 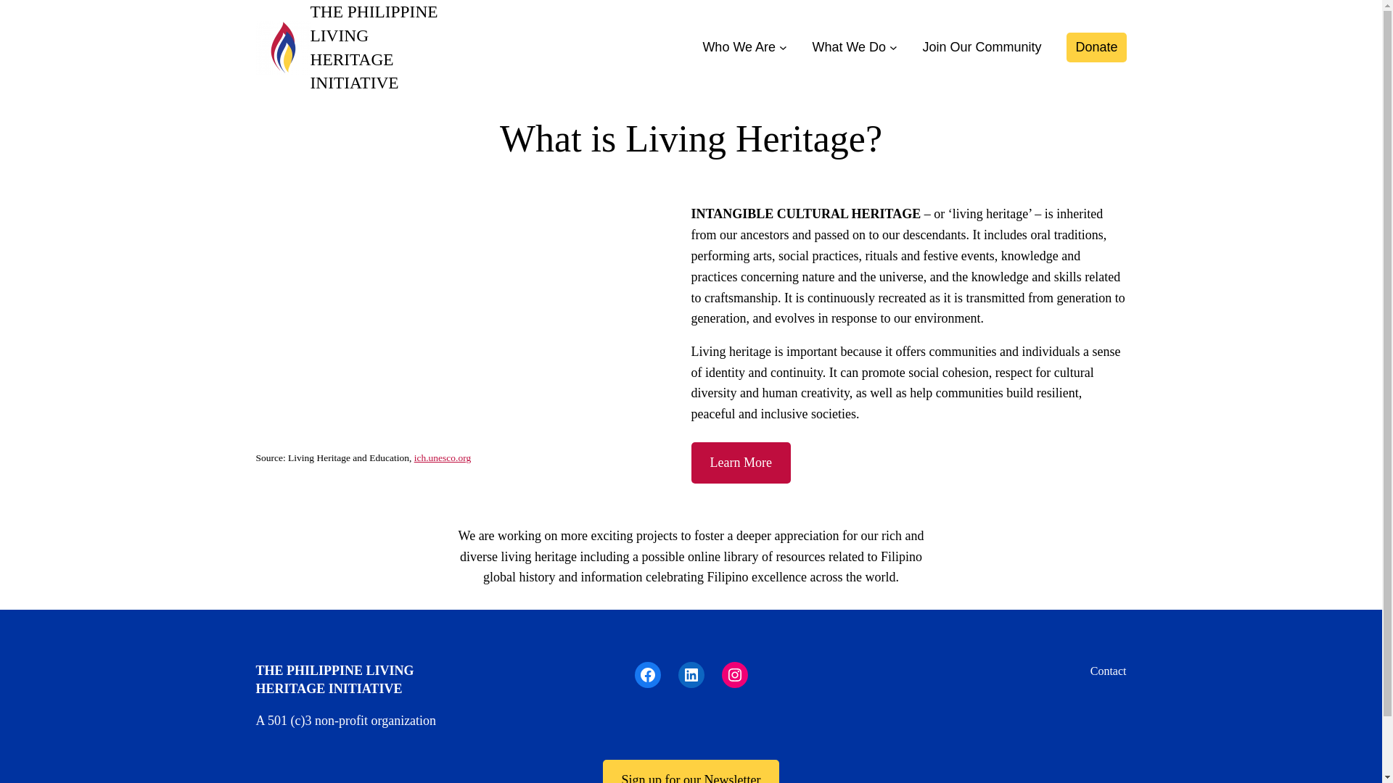 What do you see at coordinates (739, 46) in the screenshot?
I see `Who We Are` at bounding box center [739, 46].